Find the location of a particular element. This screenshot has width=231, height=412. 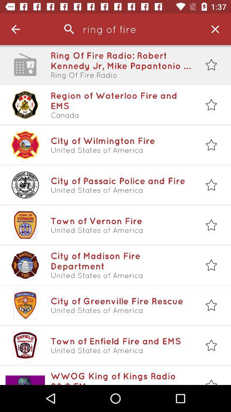

click item below region of waterloo icon is located at coordinates (121, 115).